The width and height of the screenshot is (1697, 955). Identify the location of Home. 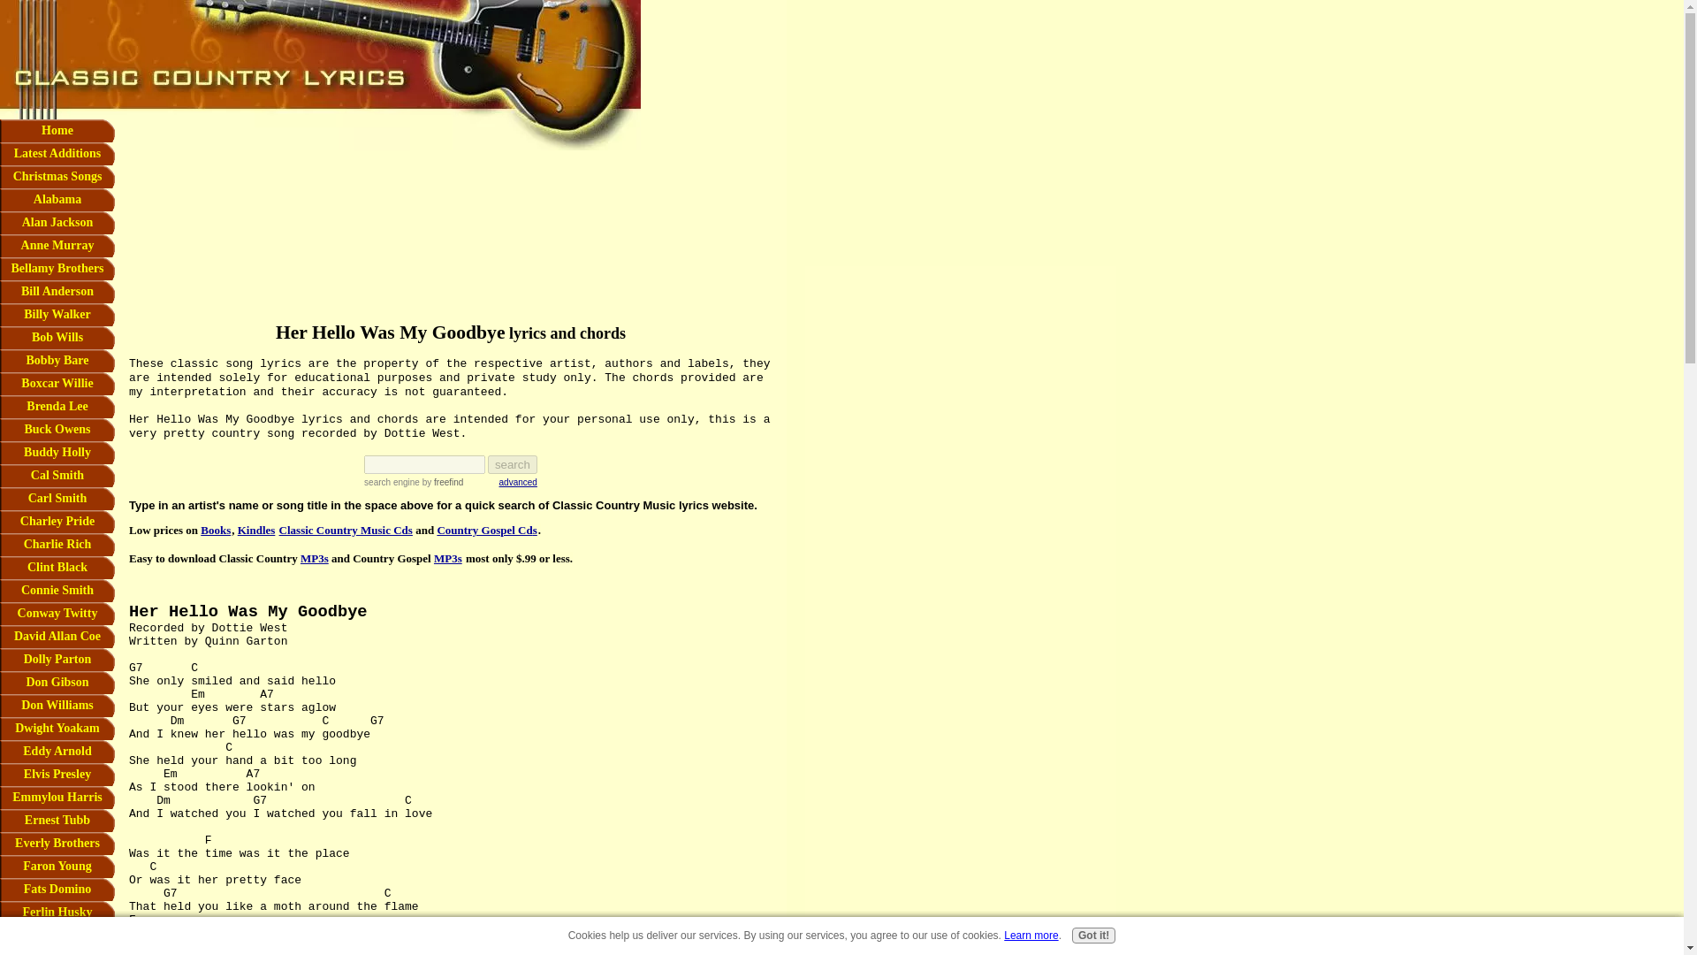
(57, 131).